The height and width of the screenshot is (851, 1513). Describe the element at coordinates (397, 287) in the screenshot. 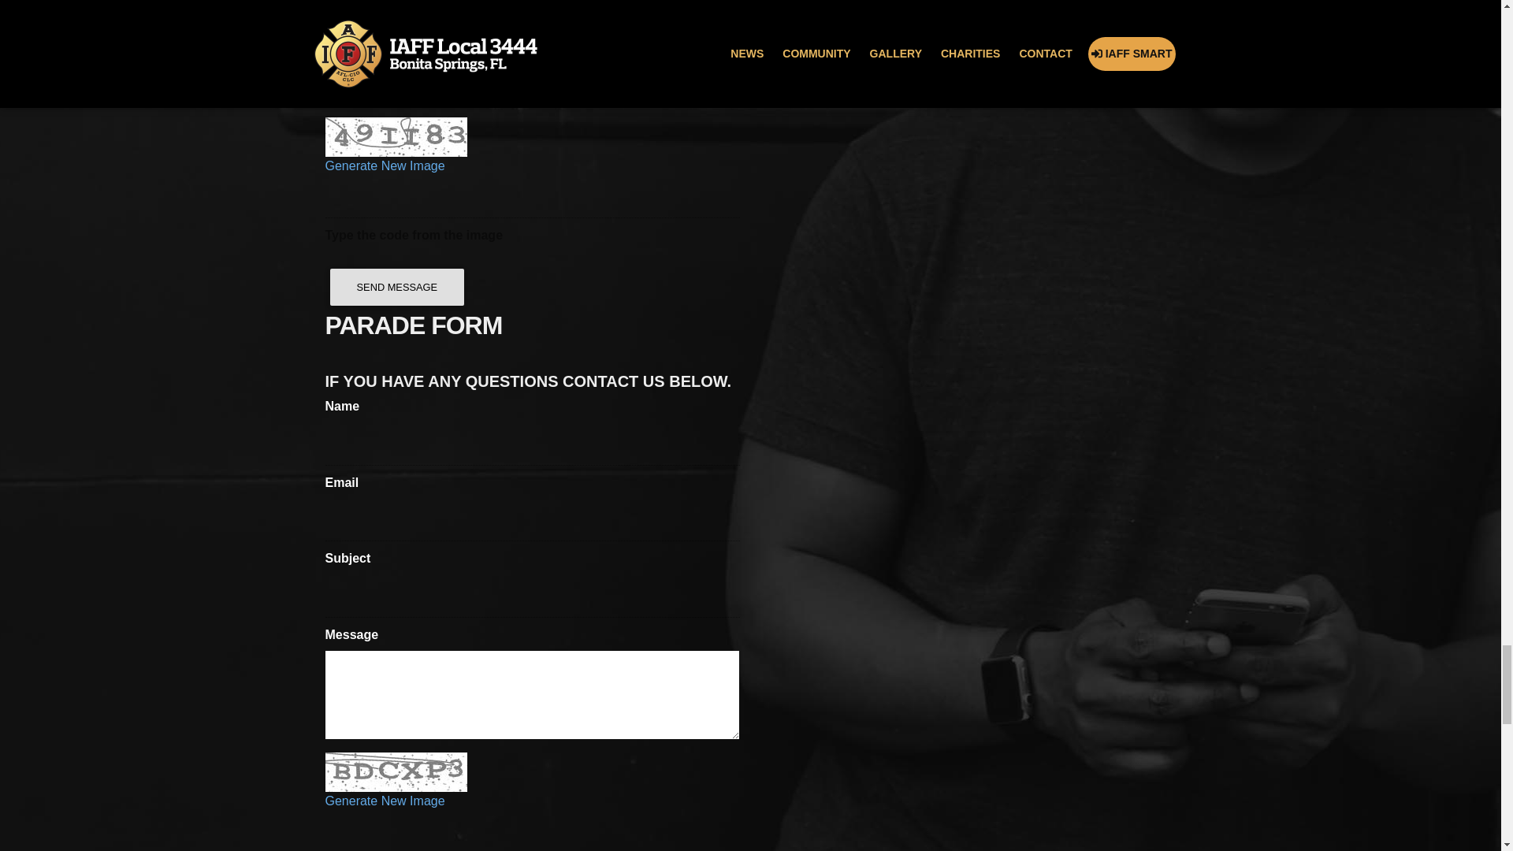

I see `Send Message` at that location.